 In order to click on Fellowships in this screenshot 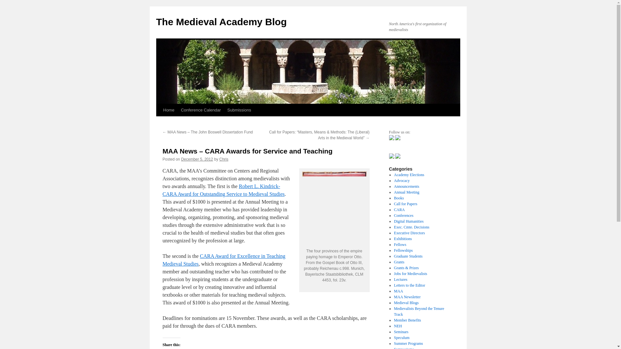, I will do `click(403, 250)`.